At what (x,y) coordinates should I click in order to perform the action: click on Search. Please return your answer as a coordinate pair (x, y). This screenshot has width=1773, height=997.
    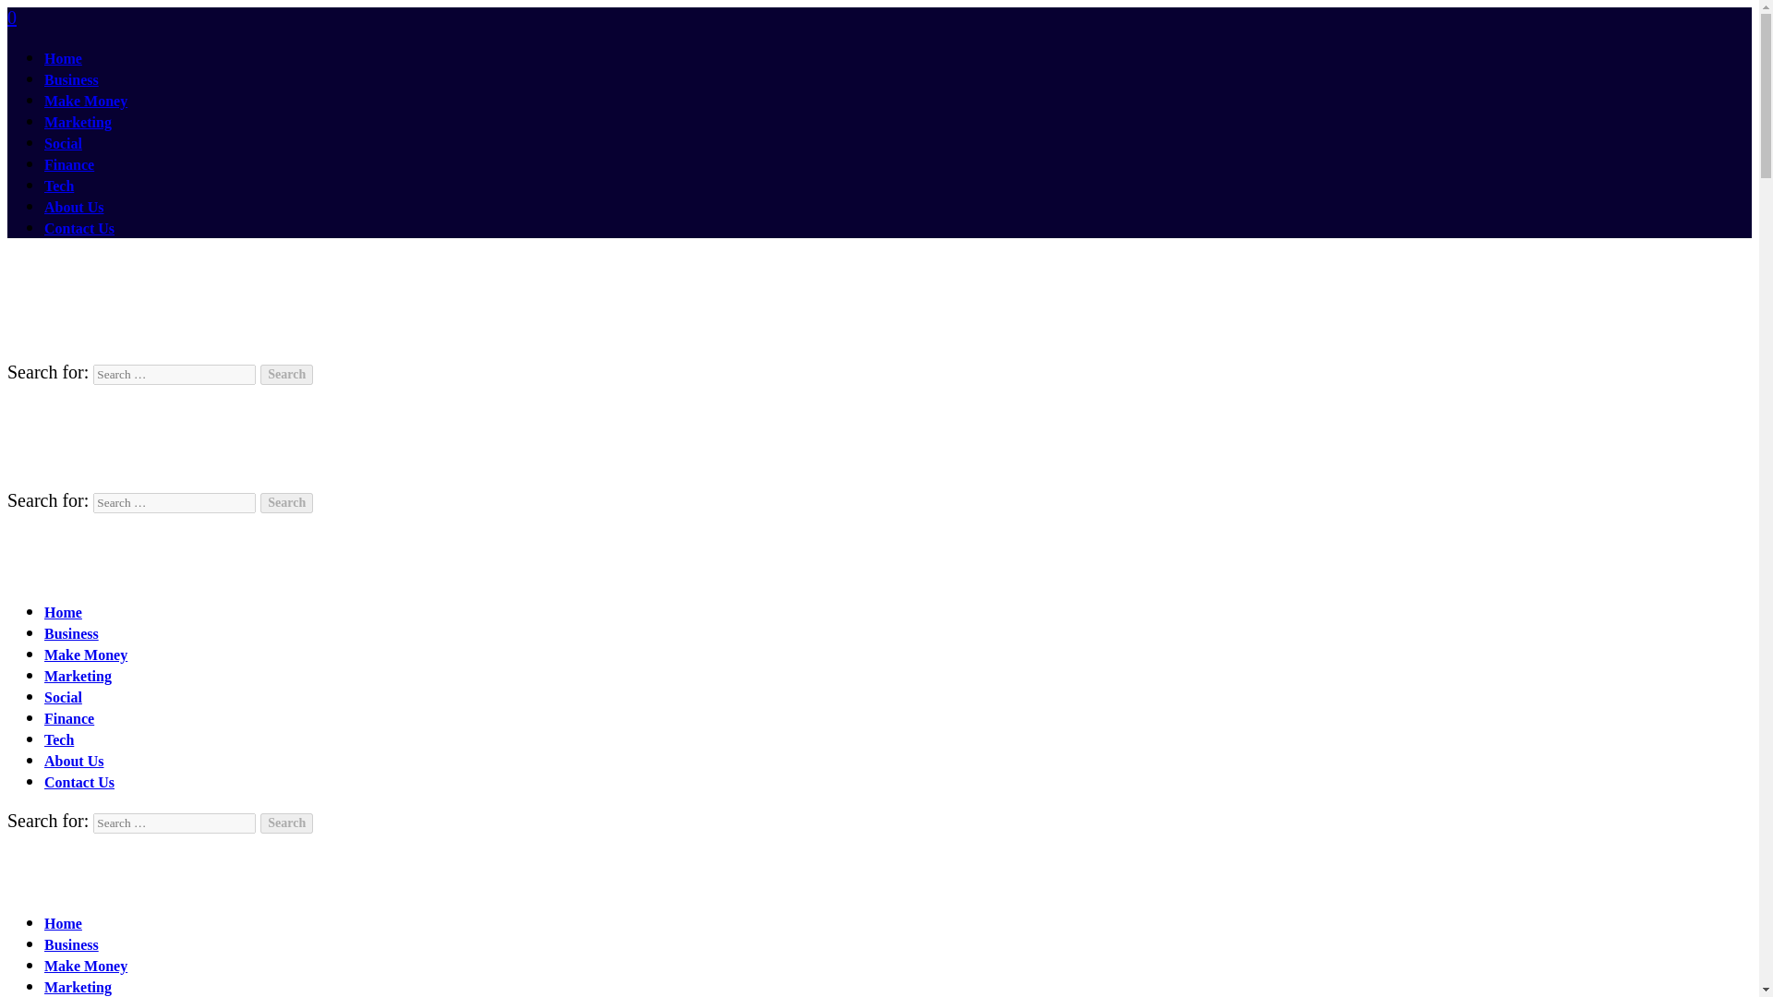
    Looking at the image, I should click on (286, 502).